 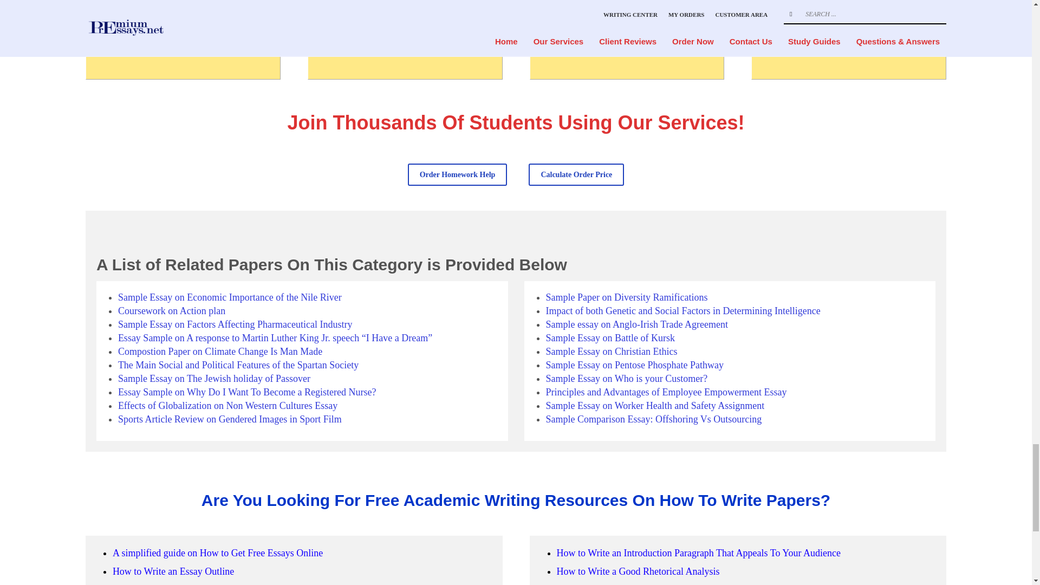 What do you see at coordinates (214, 378) in the screenshot?
I see `Sample Essay on The Jewish holiday of Passover` at bounding box center [214, 378].